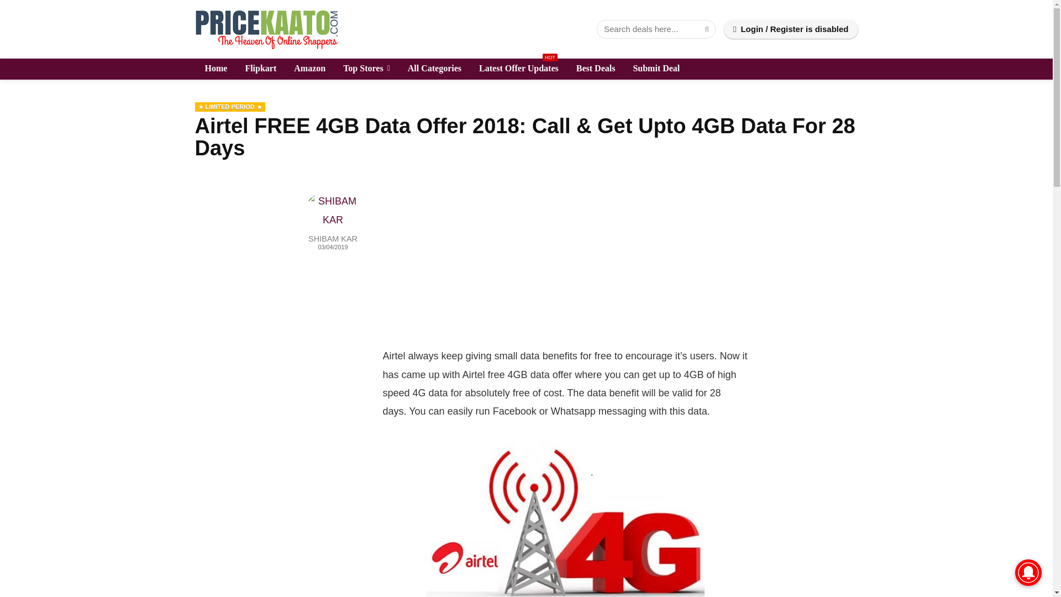  Describe the element at coordinates (333, 239) in the screenshot. I see `SHIBAM KAR` at that location.